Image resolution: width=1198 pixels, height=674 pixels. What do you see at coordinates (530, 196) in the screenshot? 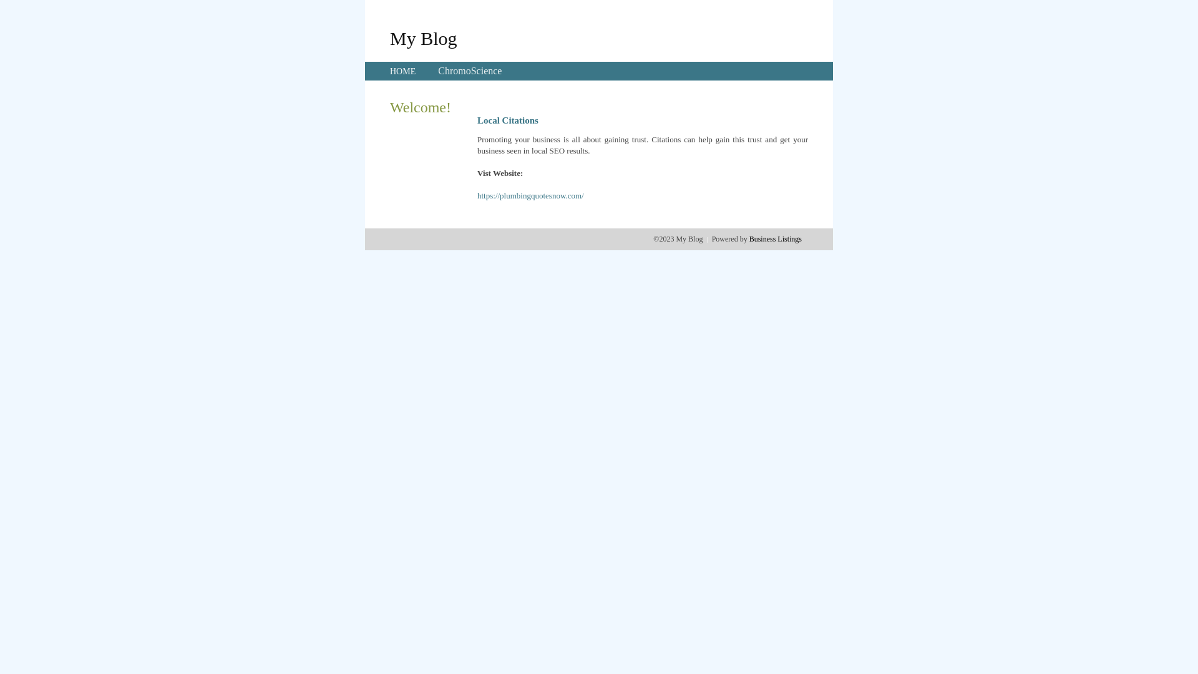
I see `https://plumbingquotesnow.com/` at bounding box center [530, 196].